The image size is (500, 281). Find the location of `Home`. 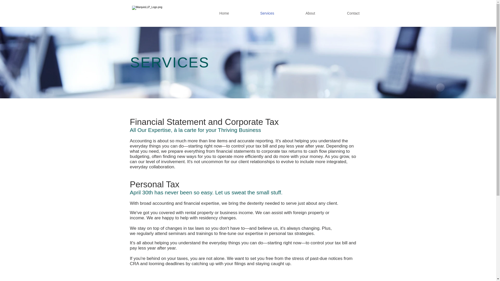

Home is located at coordinates (224, 13).